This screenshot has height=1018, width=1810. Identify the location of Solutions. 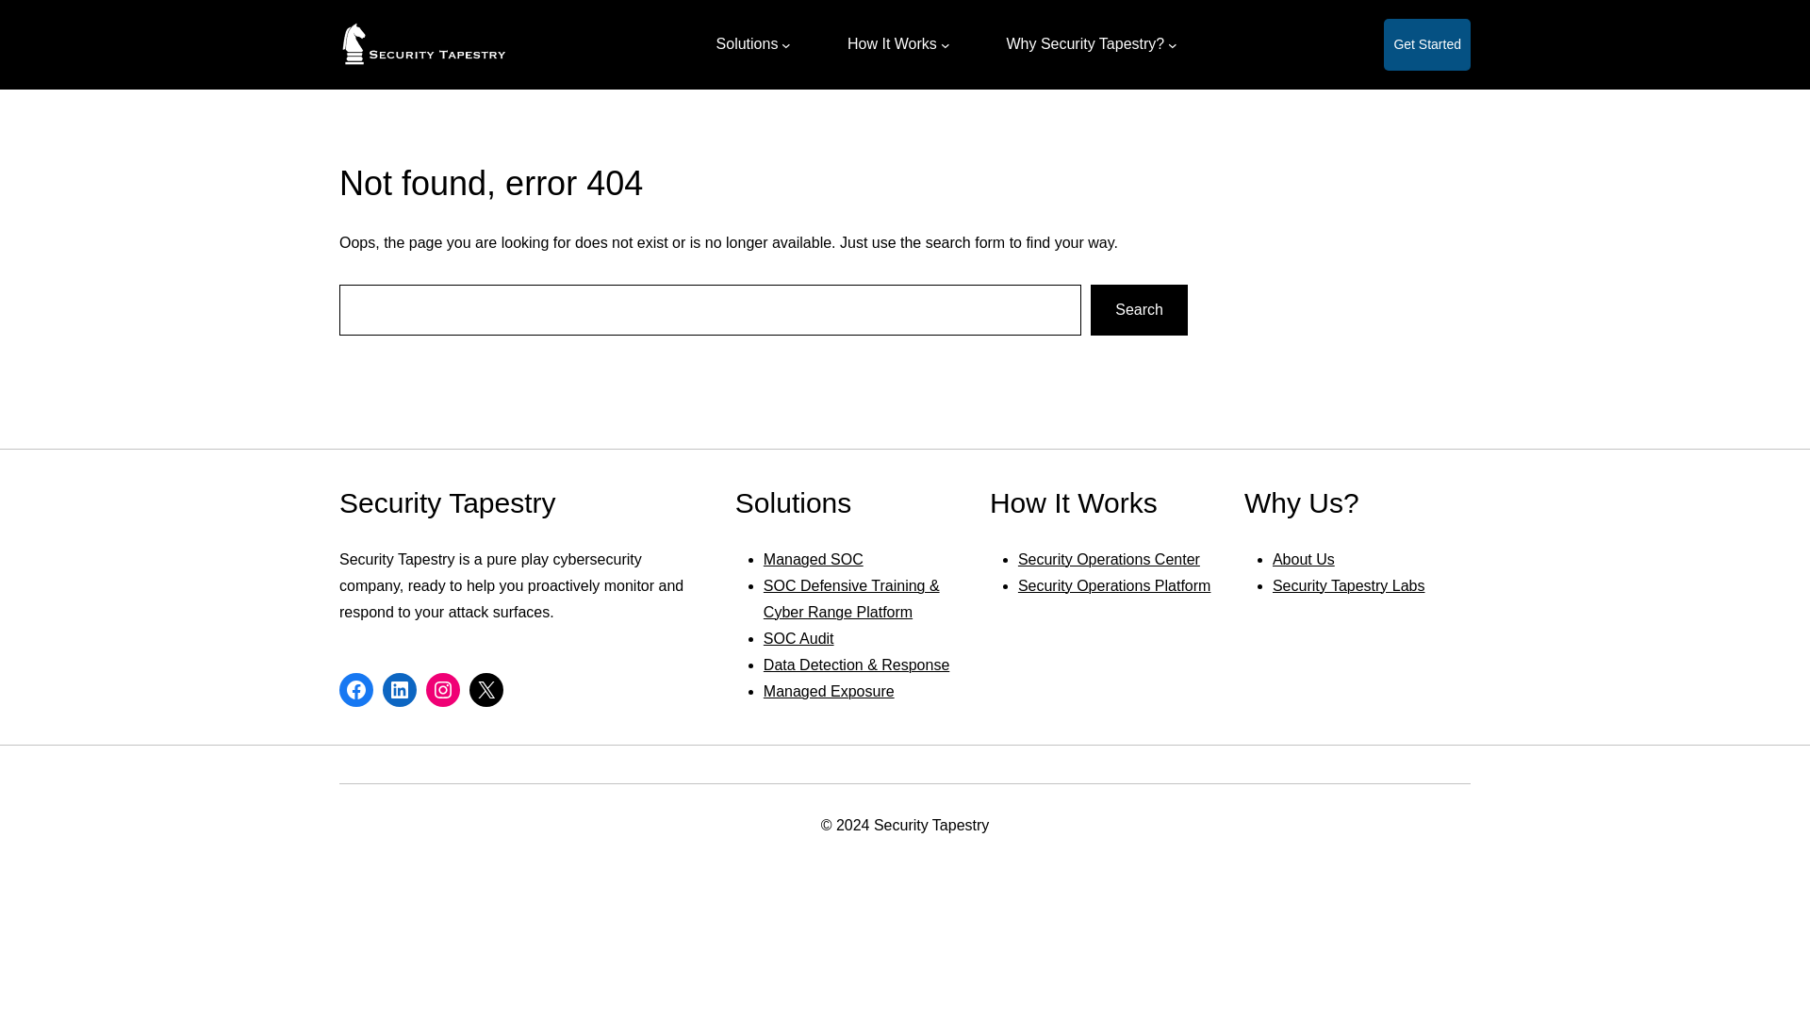
(747, 43).